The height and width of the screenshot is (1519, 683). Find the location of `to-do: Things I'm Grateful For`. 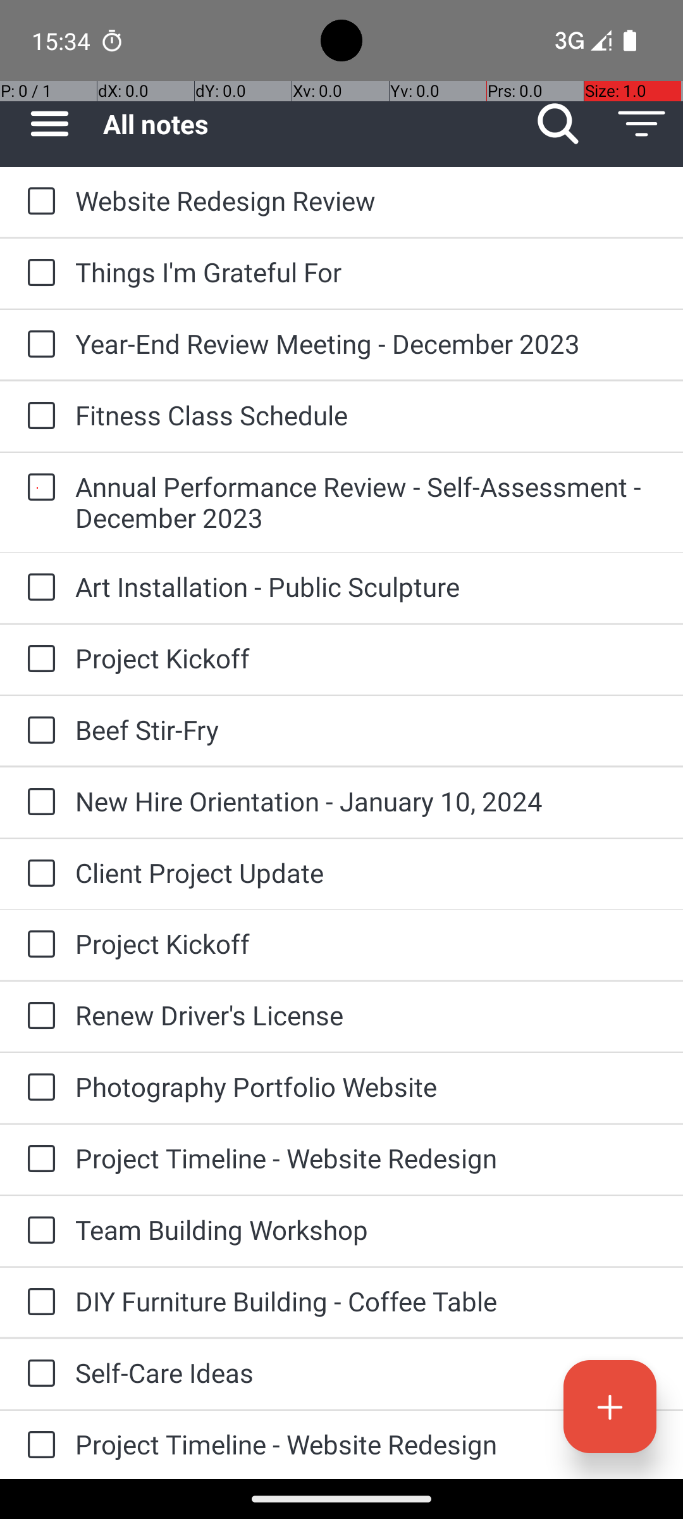

to-do: Things I'm Grateful For is located at coordinates (38, 273).